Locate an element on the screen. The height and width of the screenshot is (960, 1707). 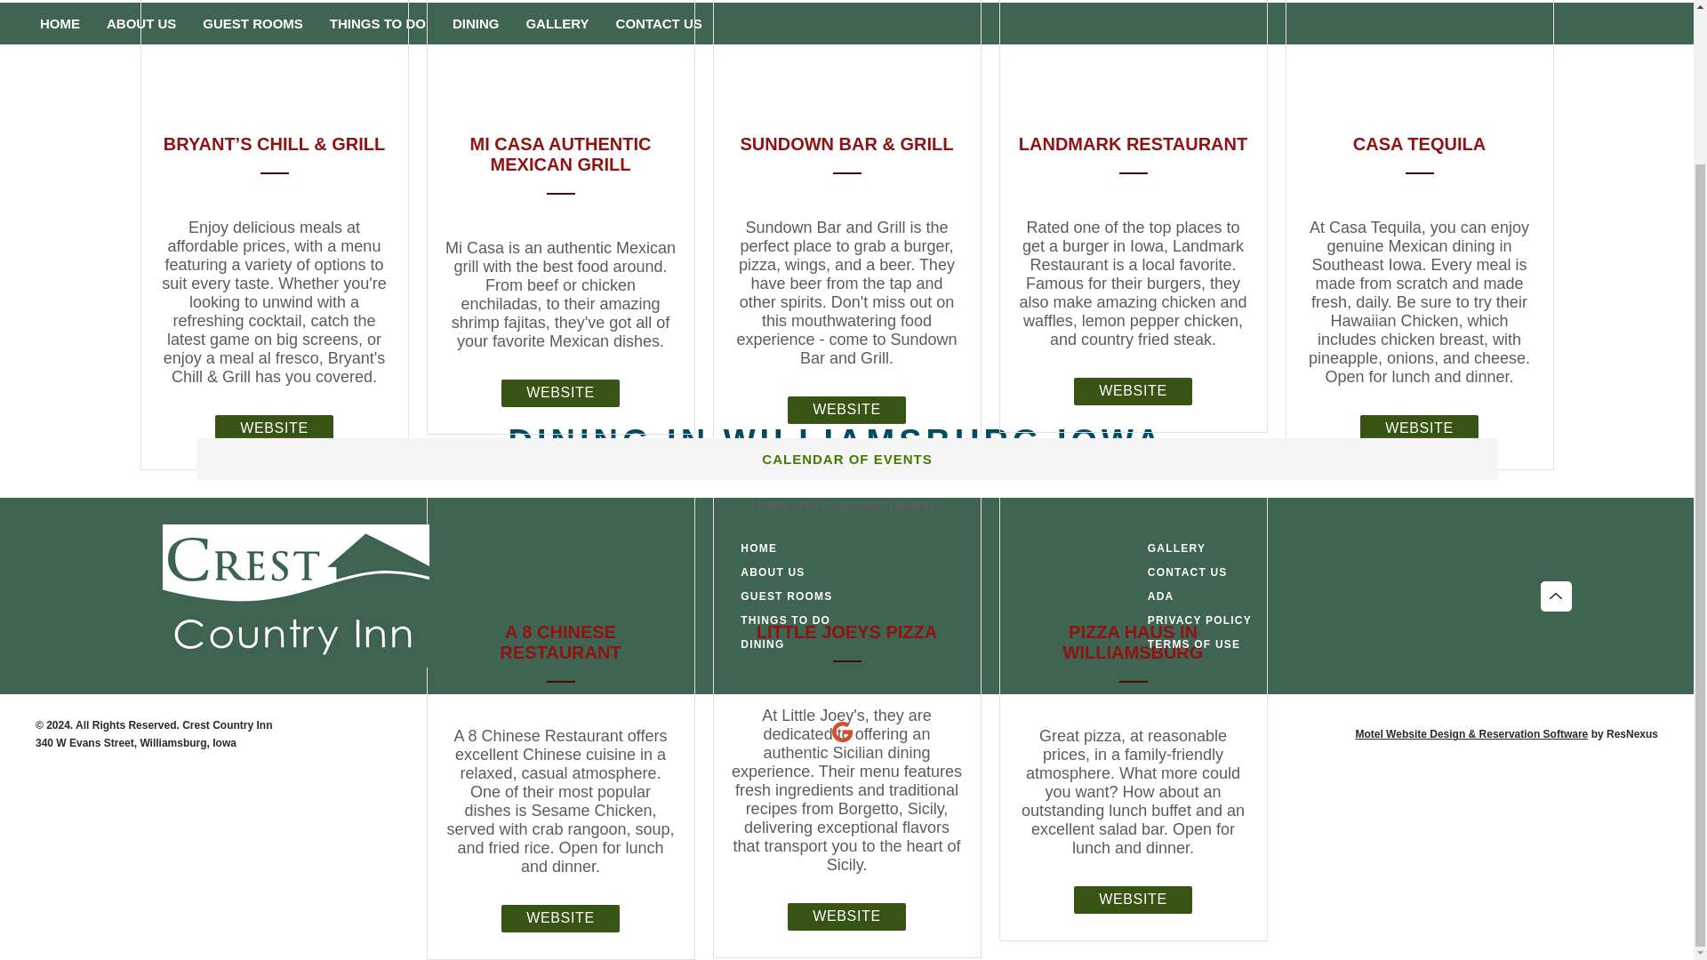
WEBSITE is located at coordinates (846, 411).